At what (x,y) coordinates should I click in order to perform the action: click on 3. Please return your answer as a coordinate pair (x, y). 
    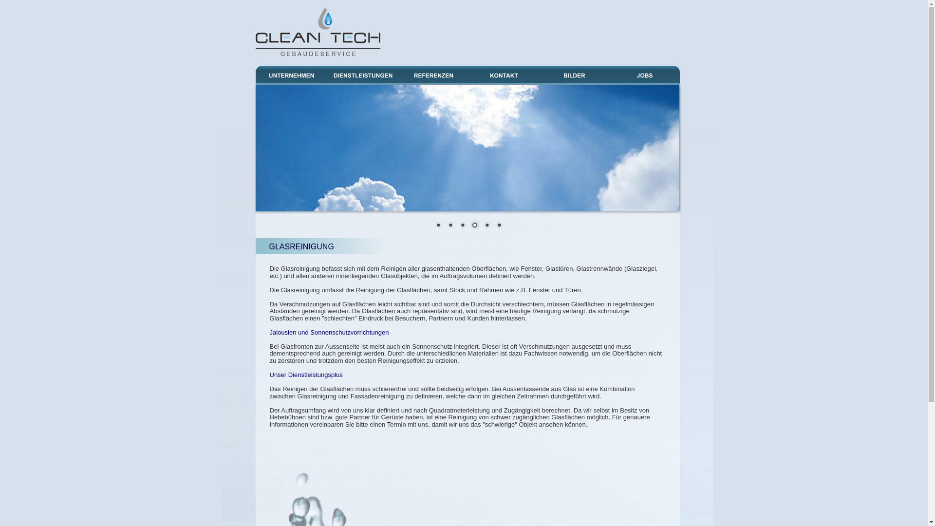
    Looking at the image, I should click on (463, 226).